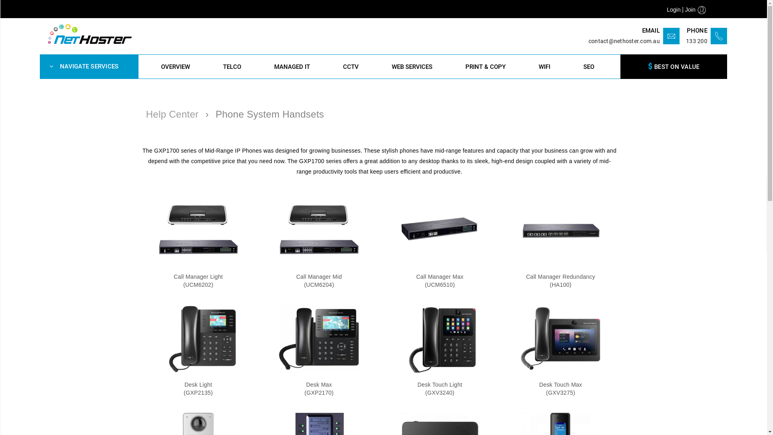 The width and height of the screenshot is (773, 435). I want to click on WIFI, so click(544, 67).